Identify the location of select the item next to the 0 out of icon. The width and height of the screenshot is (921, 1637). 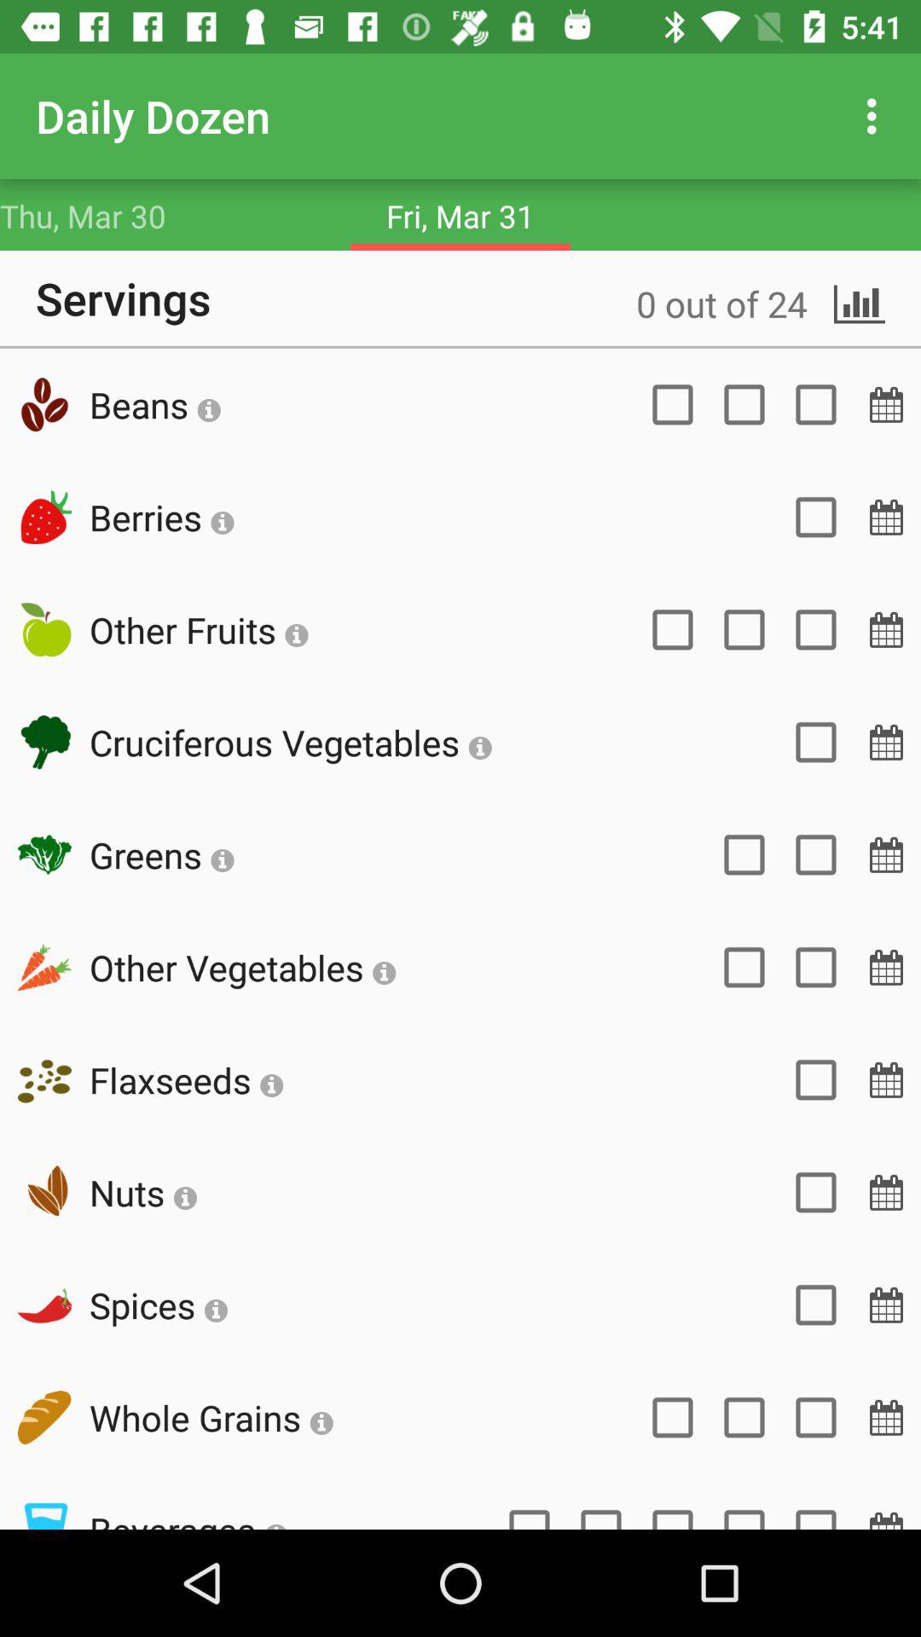
(155, 404).